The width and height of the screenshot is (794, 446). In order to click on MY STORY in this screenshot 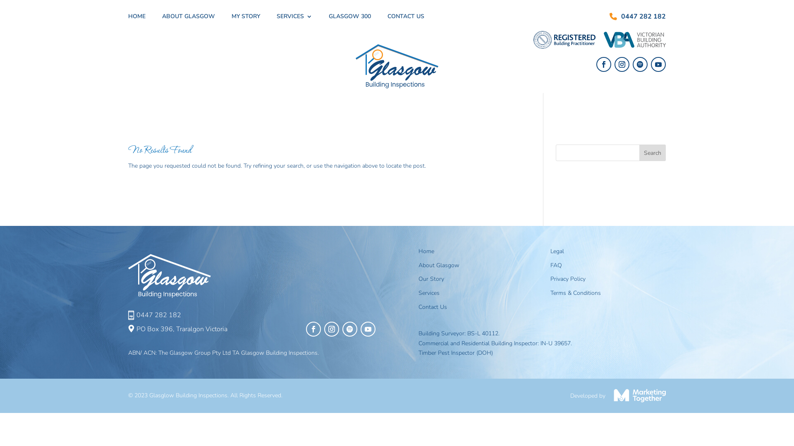, I will do `click(246, 18)`.